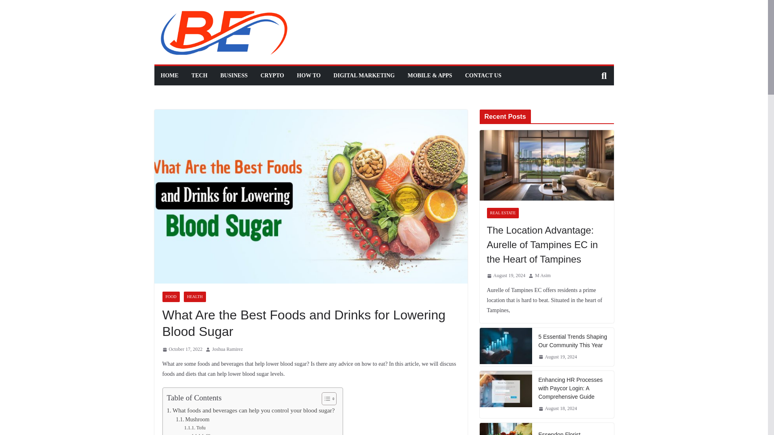 The height and width of the screenshot is (435, 774). What do you see at coordinates (203, 433) in the screenshot?
I see `Okra` at bounding box center [203, 433].